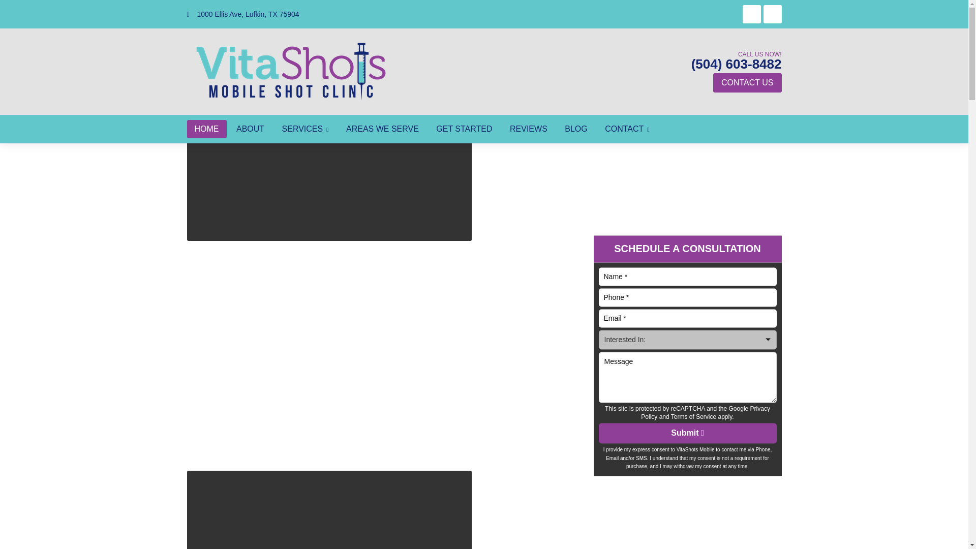 The image size is (976, 549). What do you see at coordinates (627, 129) in the screenshot?
I see `CONTACT` at bounding box center [627, 129].